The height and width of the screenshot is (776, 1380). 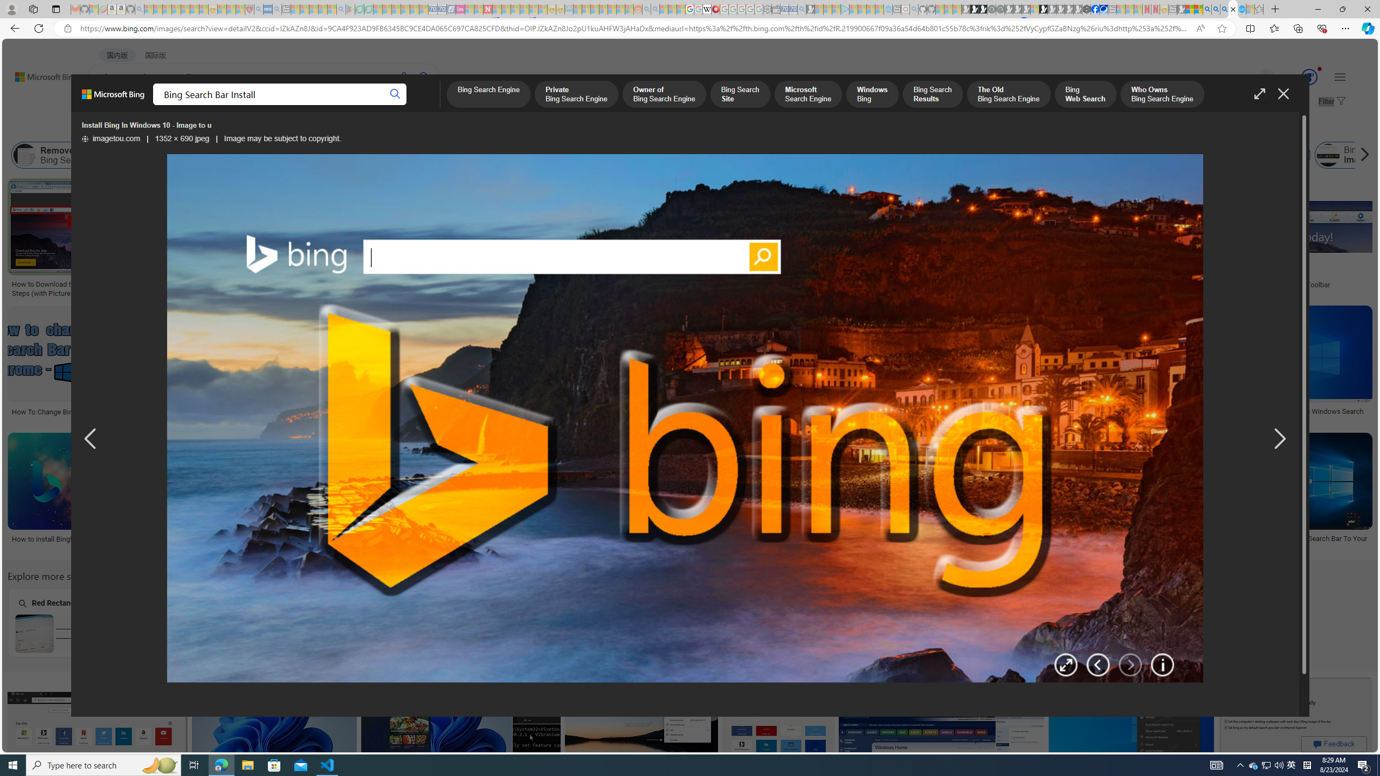 I want to click on MORE, so click(x=428, y=106).